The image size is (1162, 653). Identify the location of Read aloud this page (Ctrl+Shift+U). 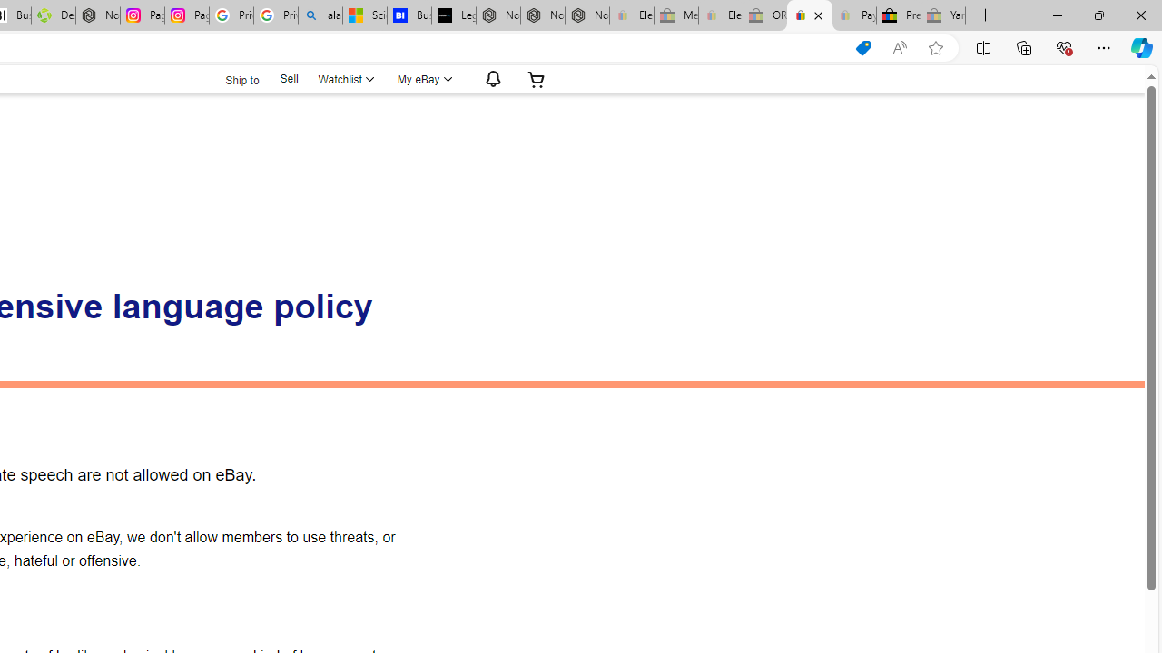
(900, 48).